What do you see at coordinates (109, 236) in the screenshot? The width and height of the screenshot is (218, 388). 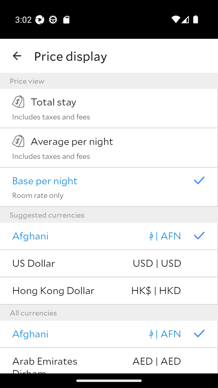 I see `Afghani ‎؋ | AFN` at bounding box center [109, 236].